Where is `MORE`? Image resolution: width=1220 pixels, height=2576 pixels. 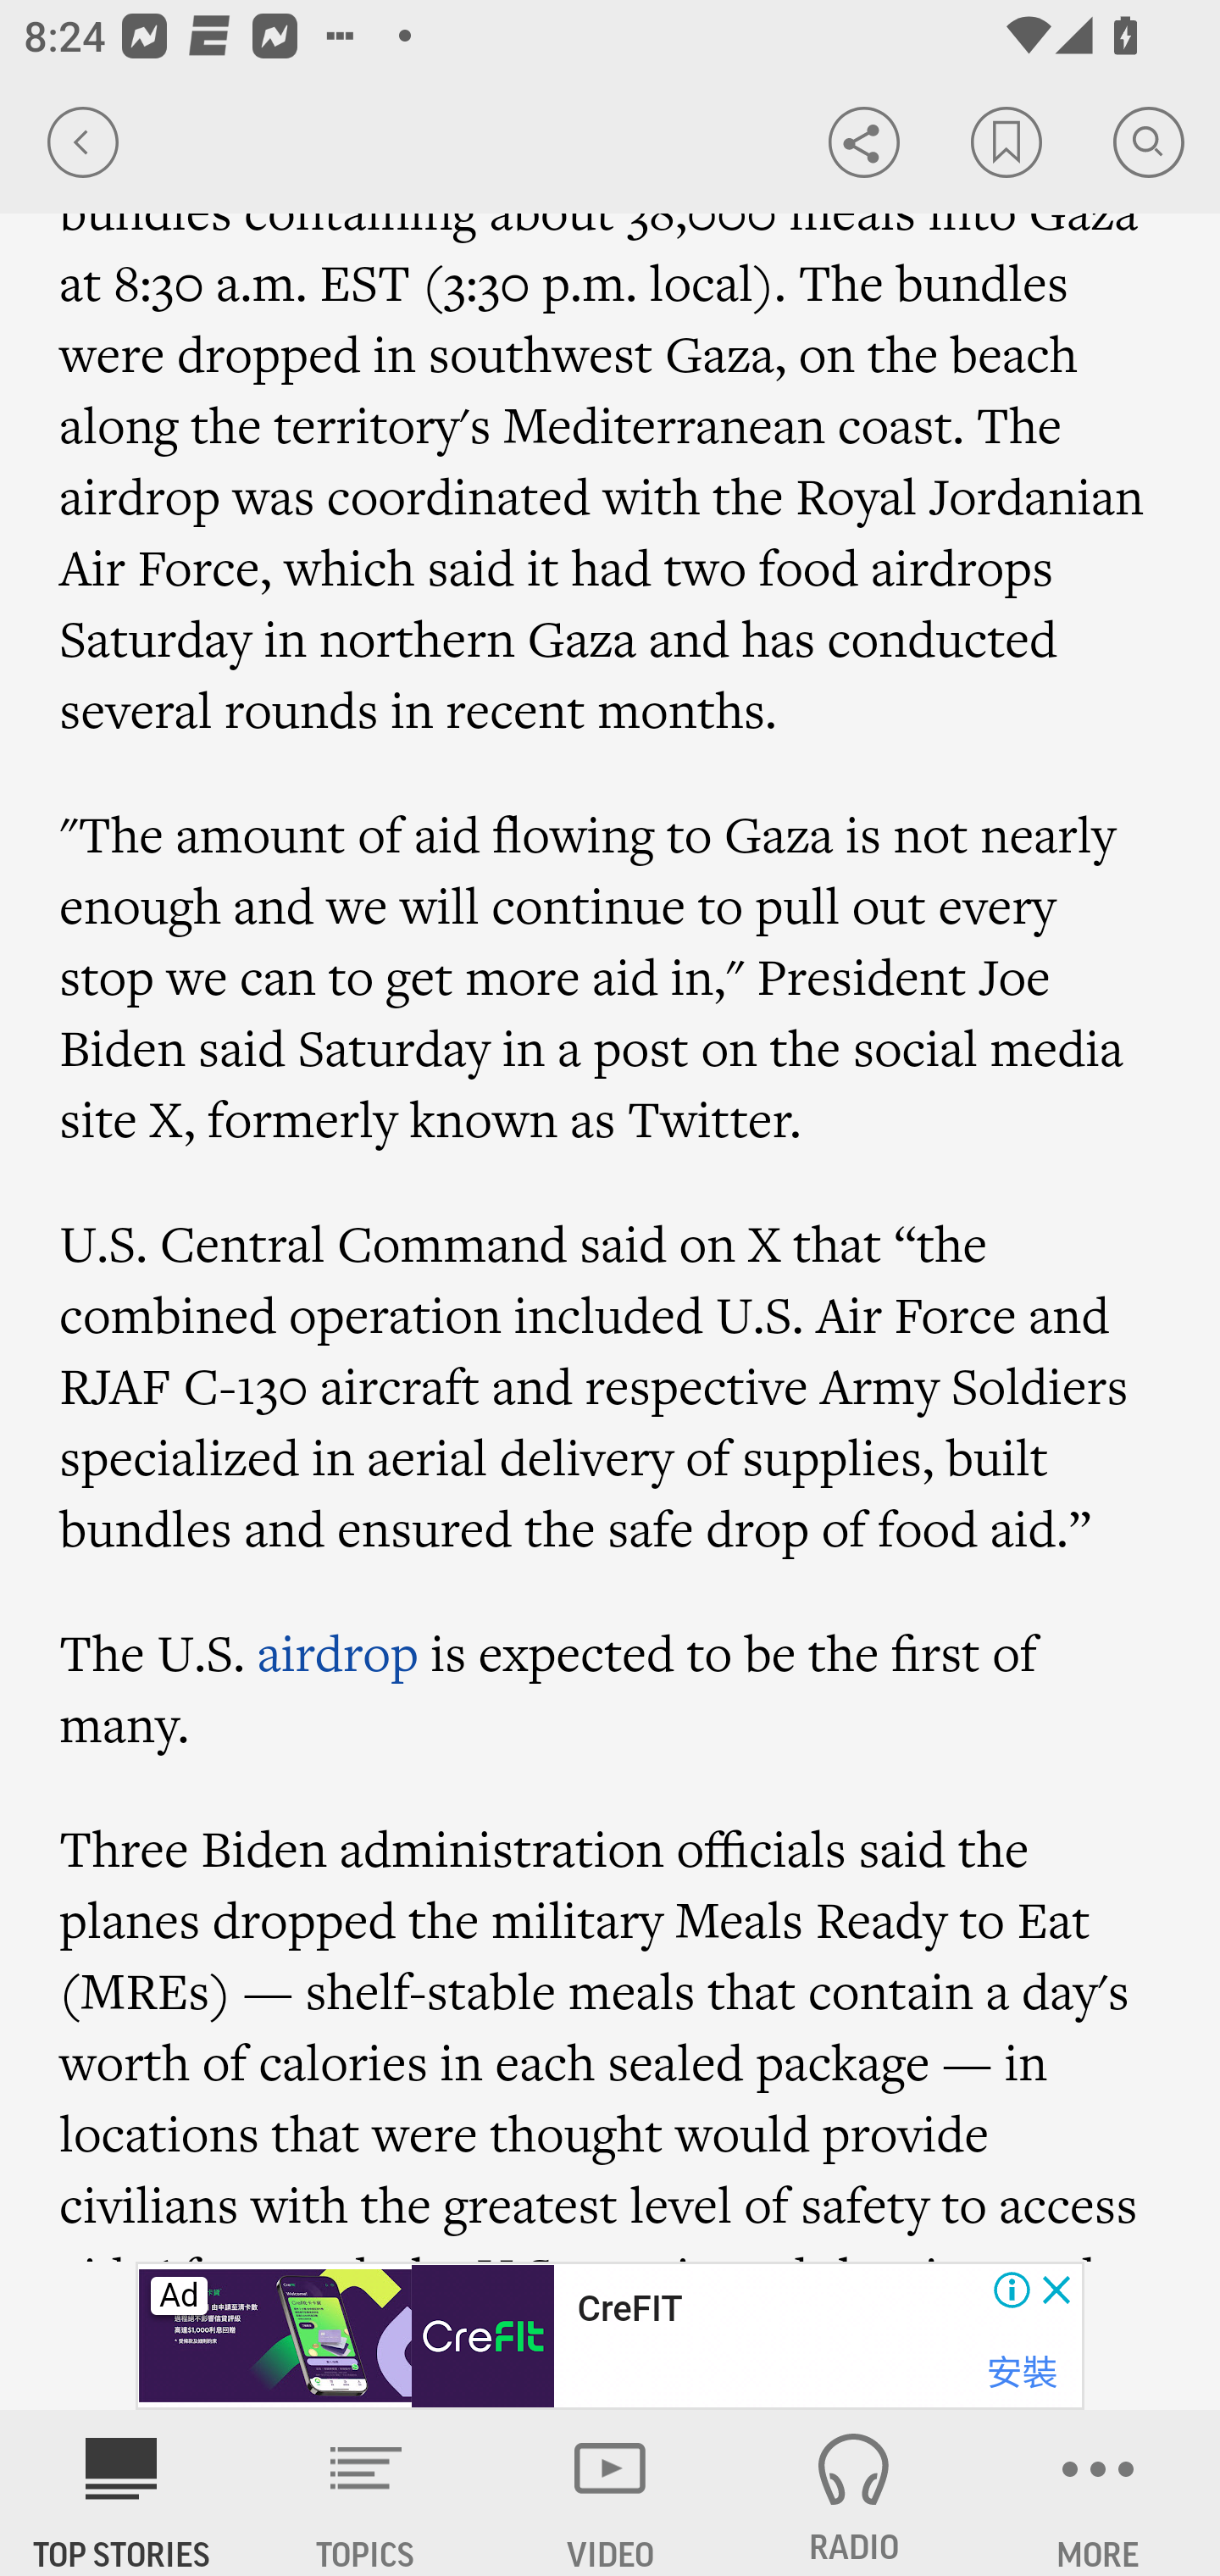
MORE is located at coordinates (1098, 2493).